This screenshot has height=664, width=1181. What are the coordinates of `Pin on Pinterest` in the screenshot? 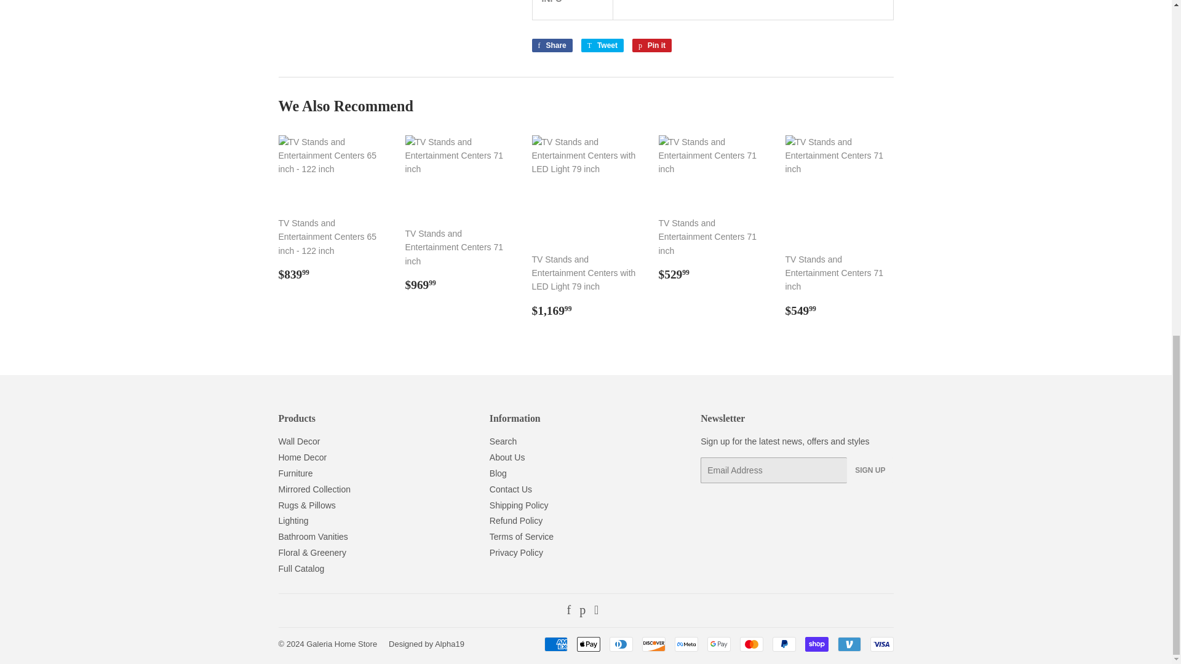 It's located at (652, 45).